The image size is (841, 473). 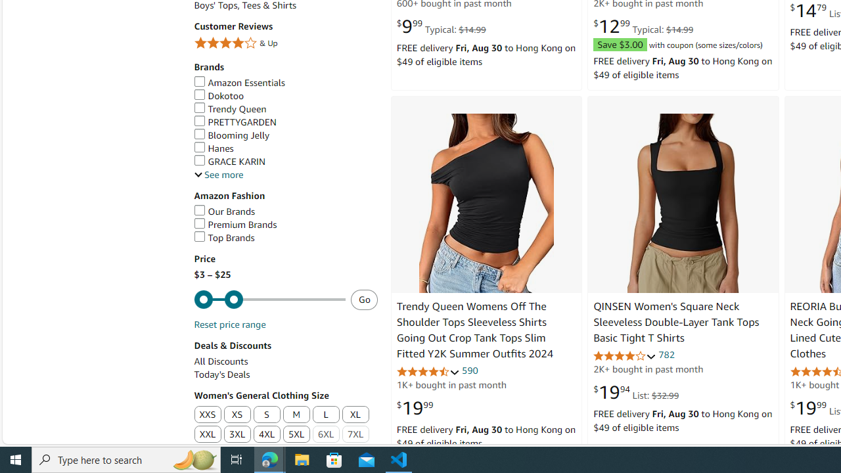 What do you see at coordinates (55, 438) in the screenshot?
I see `Go back to filtering menu` at bounding box center [55, 438].